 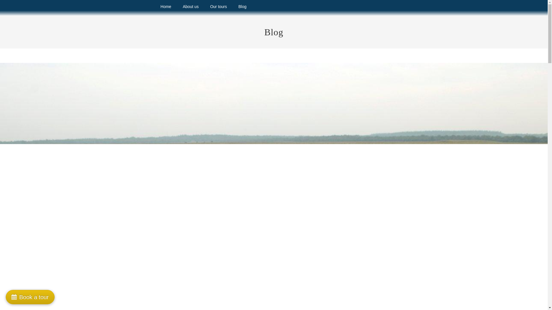 I want to click on About us, so click(x=191, y=7).